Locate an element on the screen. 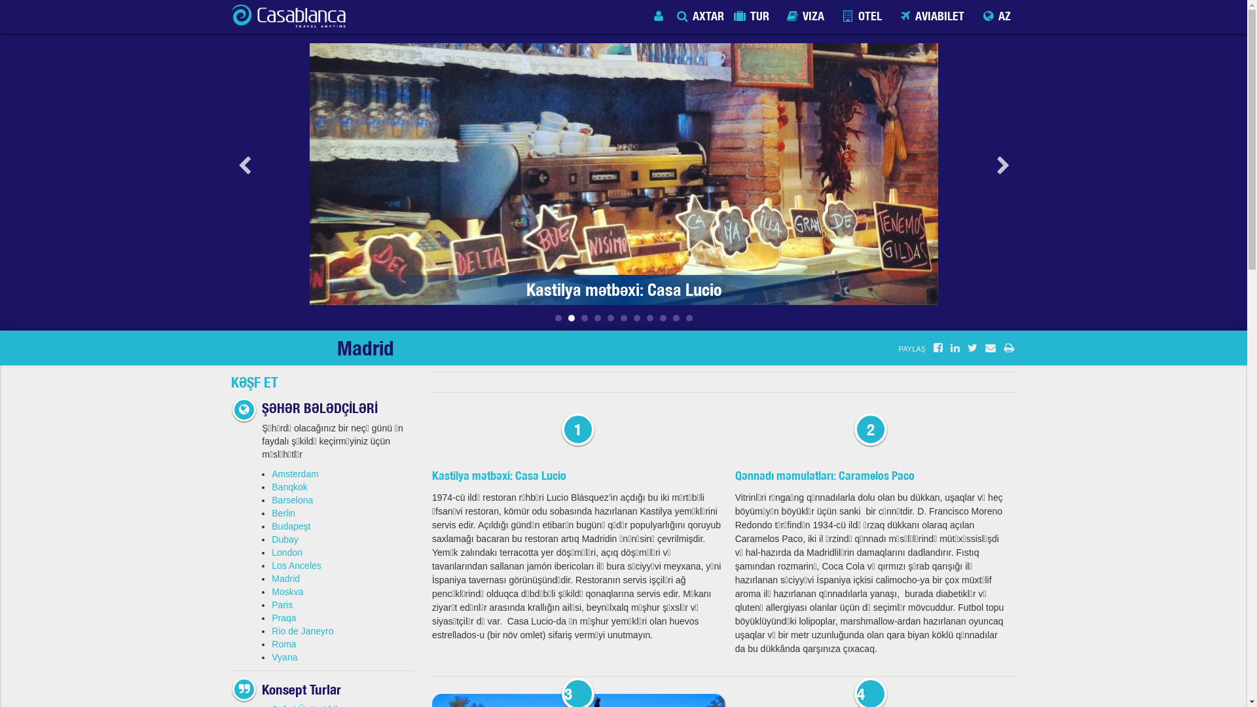  Banqkok is located at coordinates (289, 487).